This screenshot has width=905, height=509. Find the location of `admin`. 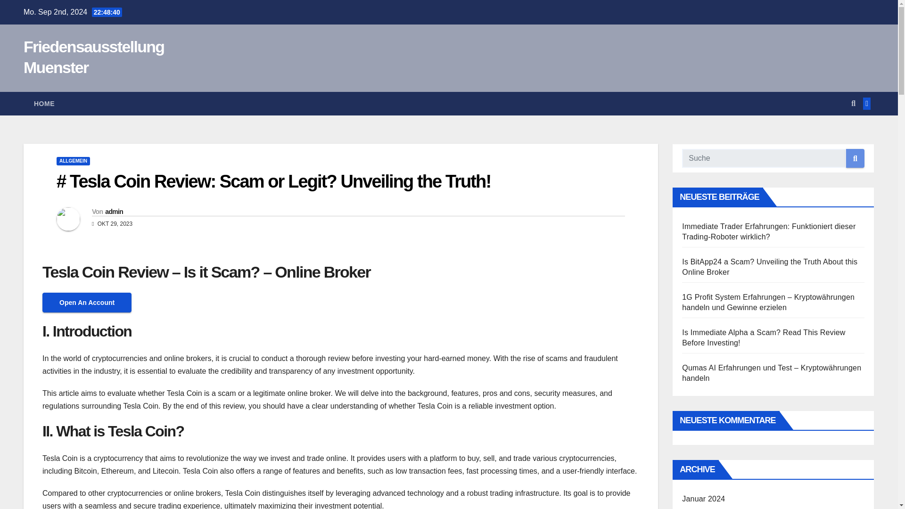

admin is located at coordinates (114, 211).